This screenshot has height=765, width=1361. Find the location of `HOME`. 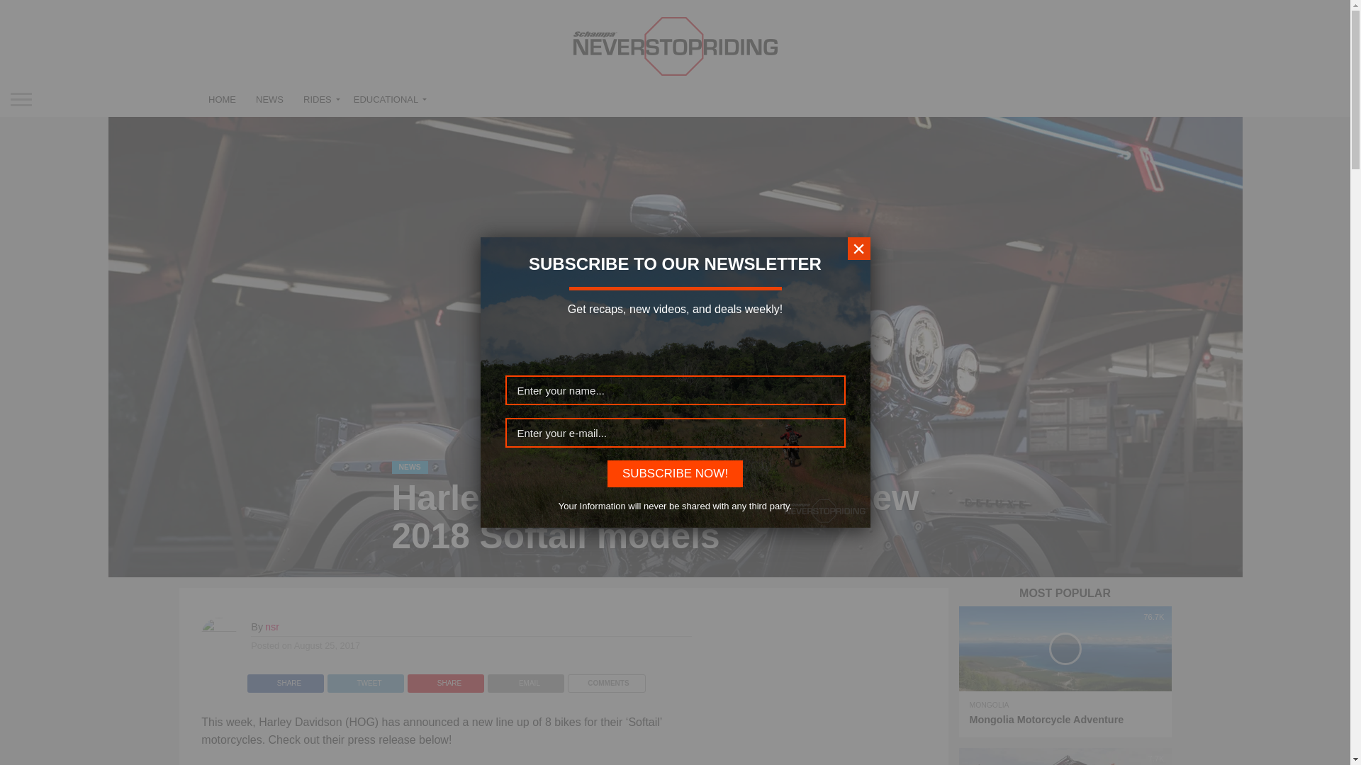

HOME is located at coordinates (223, 99).